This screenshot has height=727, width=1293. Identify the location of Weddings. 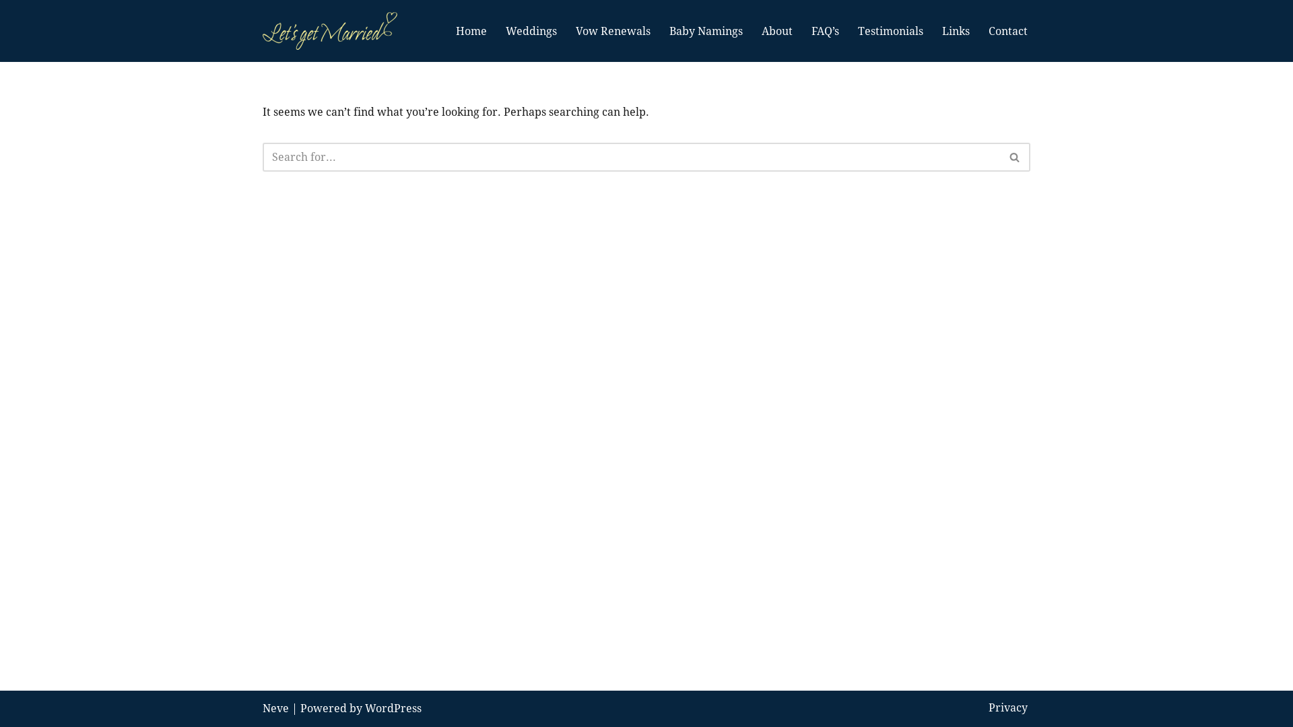
(531, 31).